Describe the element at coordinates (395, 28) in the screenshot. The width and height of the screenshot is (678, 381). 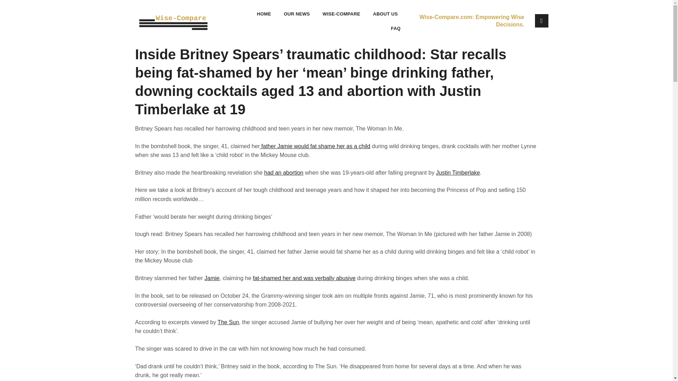
I see `FAQ` at that location.